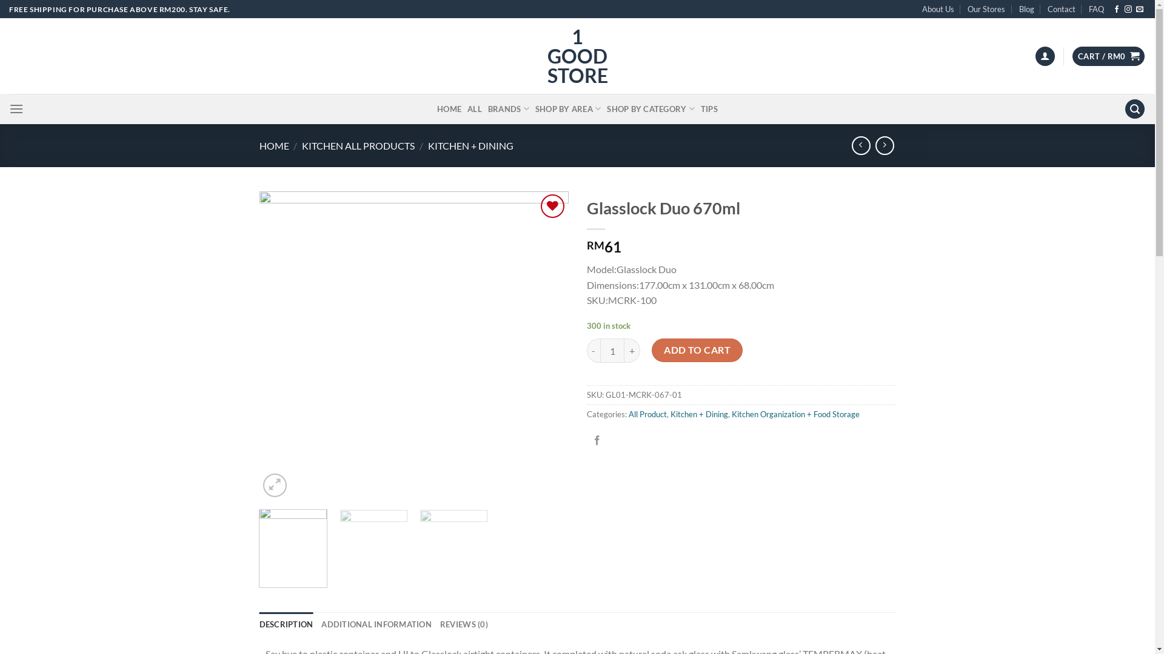 The image size is (1164, 654). What do you see at coordinates (475, 109) in the screenshot?
I see `ALL` at bounding box center [475, 109].